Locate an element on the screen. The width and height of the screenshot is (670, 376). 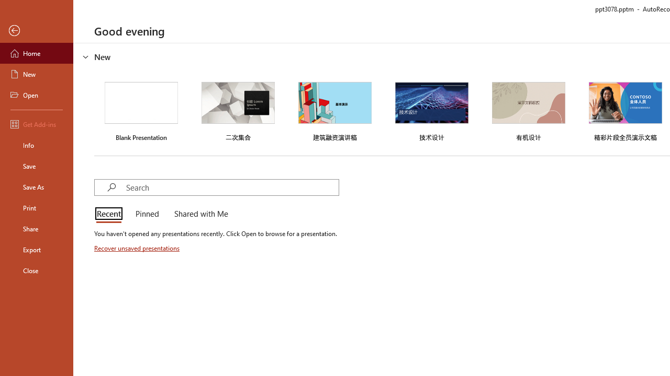
New is located at coordinates (37, 74).